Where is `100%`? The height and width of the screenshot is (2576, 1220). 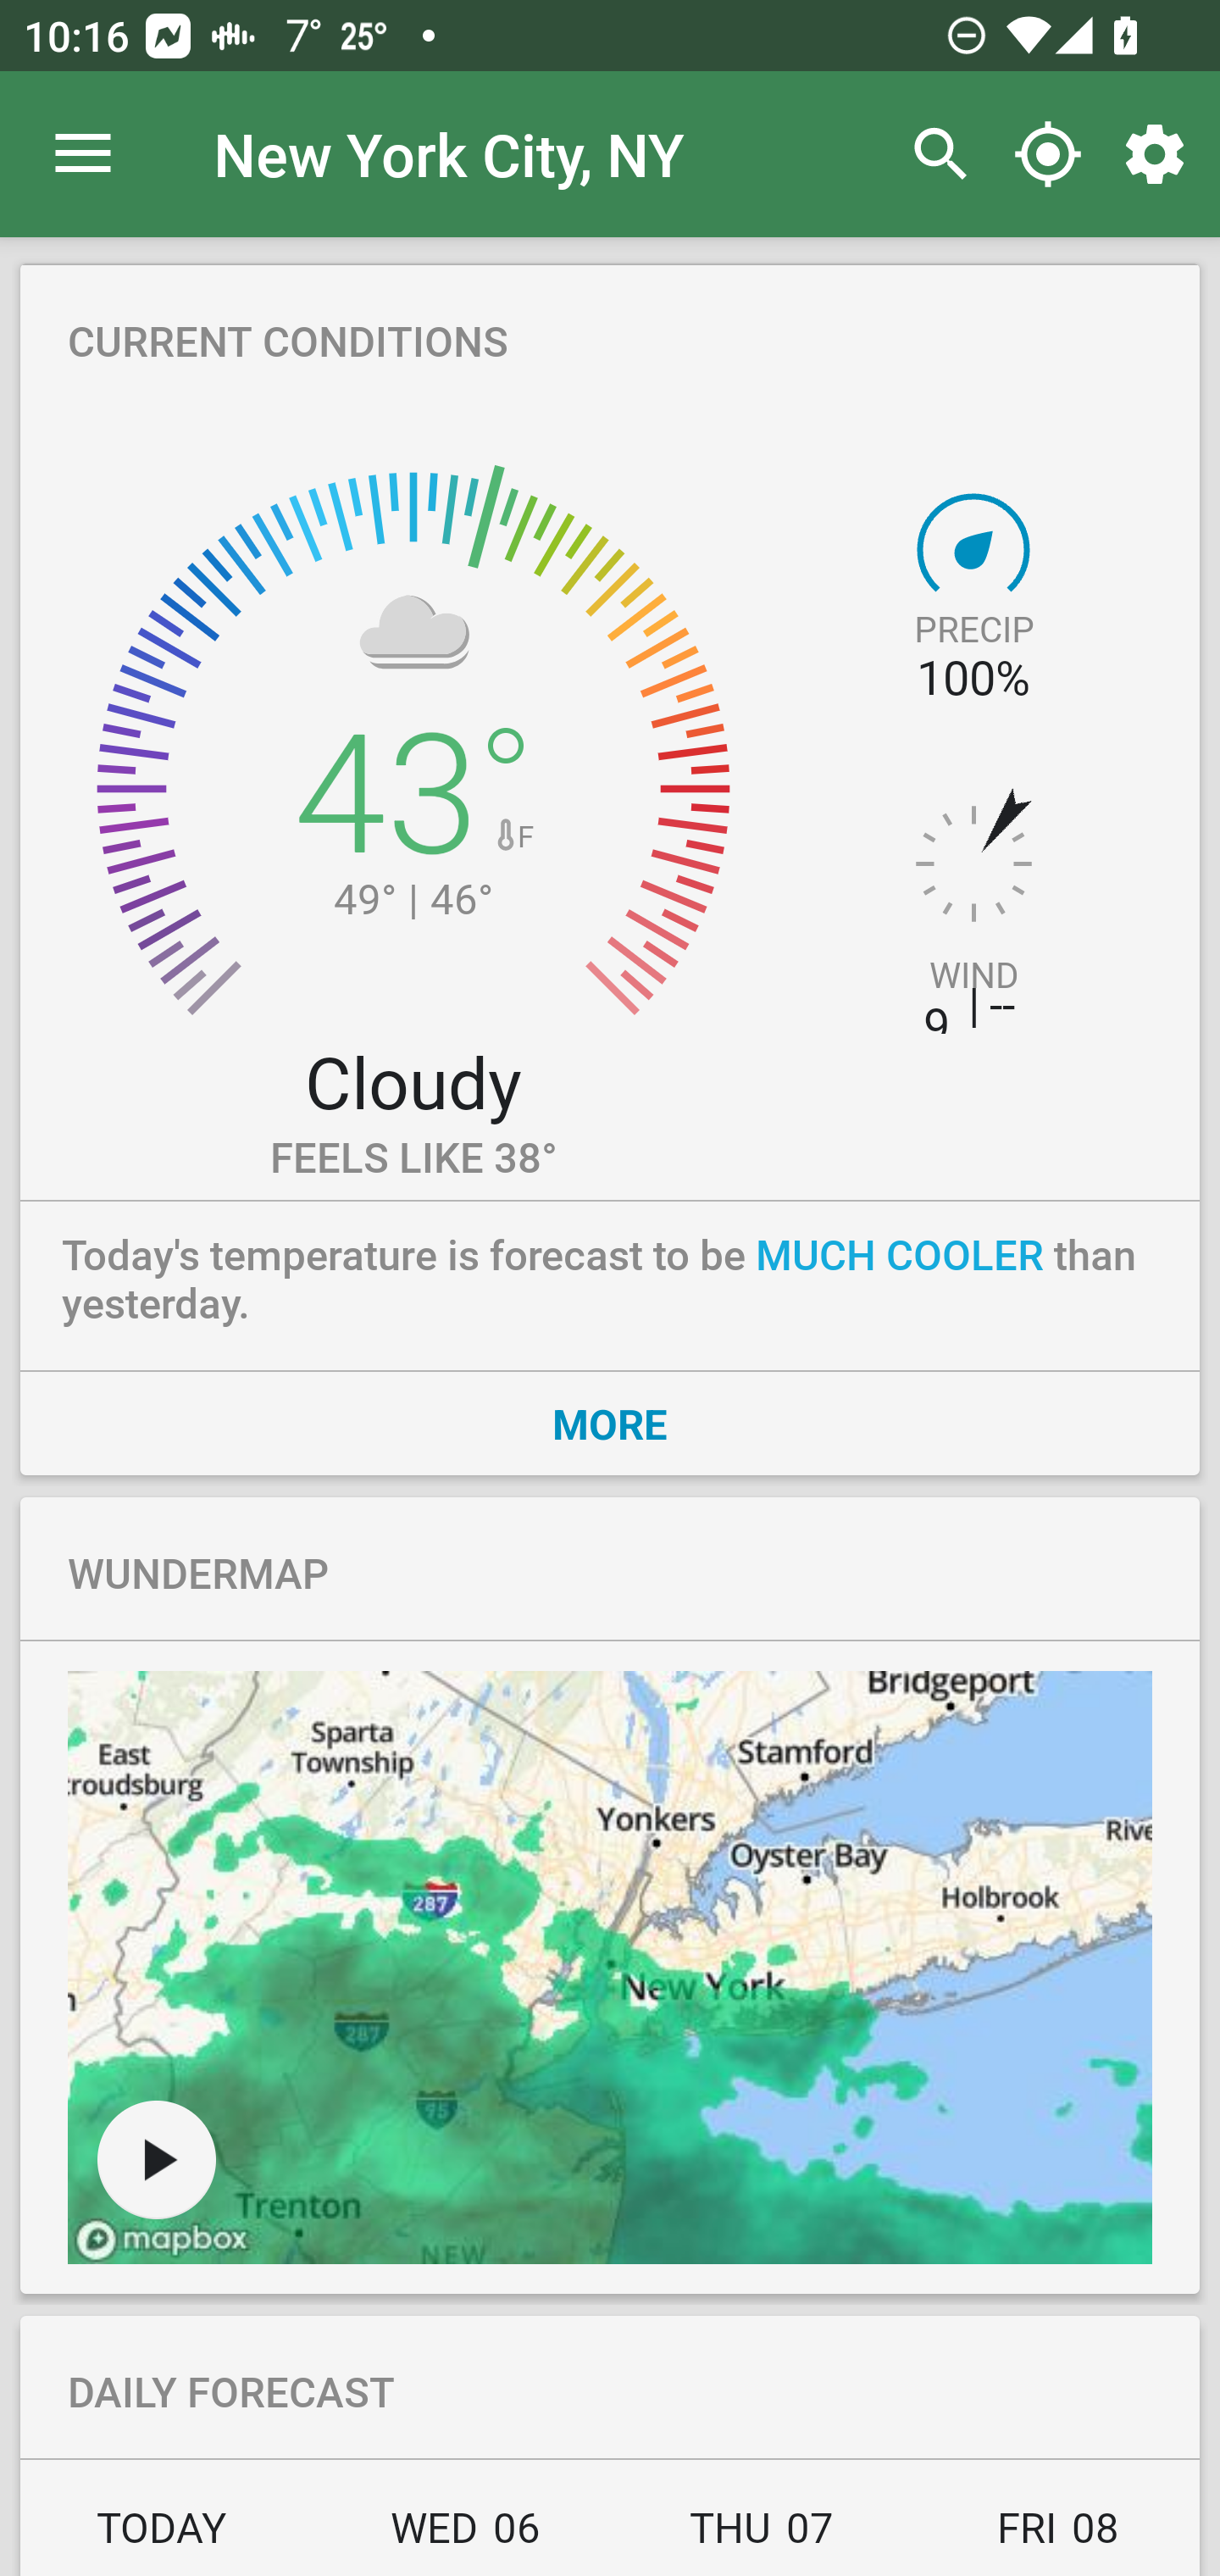 100% is located at coordinates (973, 678).